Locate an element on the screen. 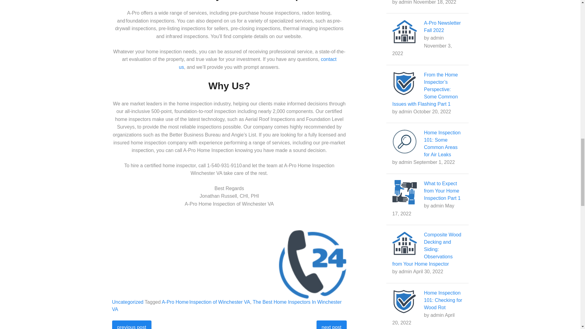 The width and height of the screenshot is (585, 329). previous post is located at coordinates (132, 325).